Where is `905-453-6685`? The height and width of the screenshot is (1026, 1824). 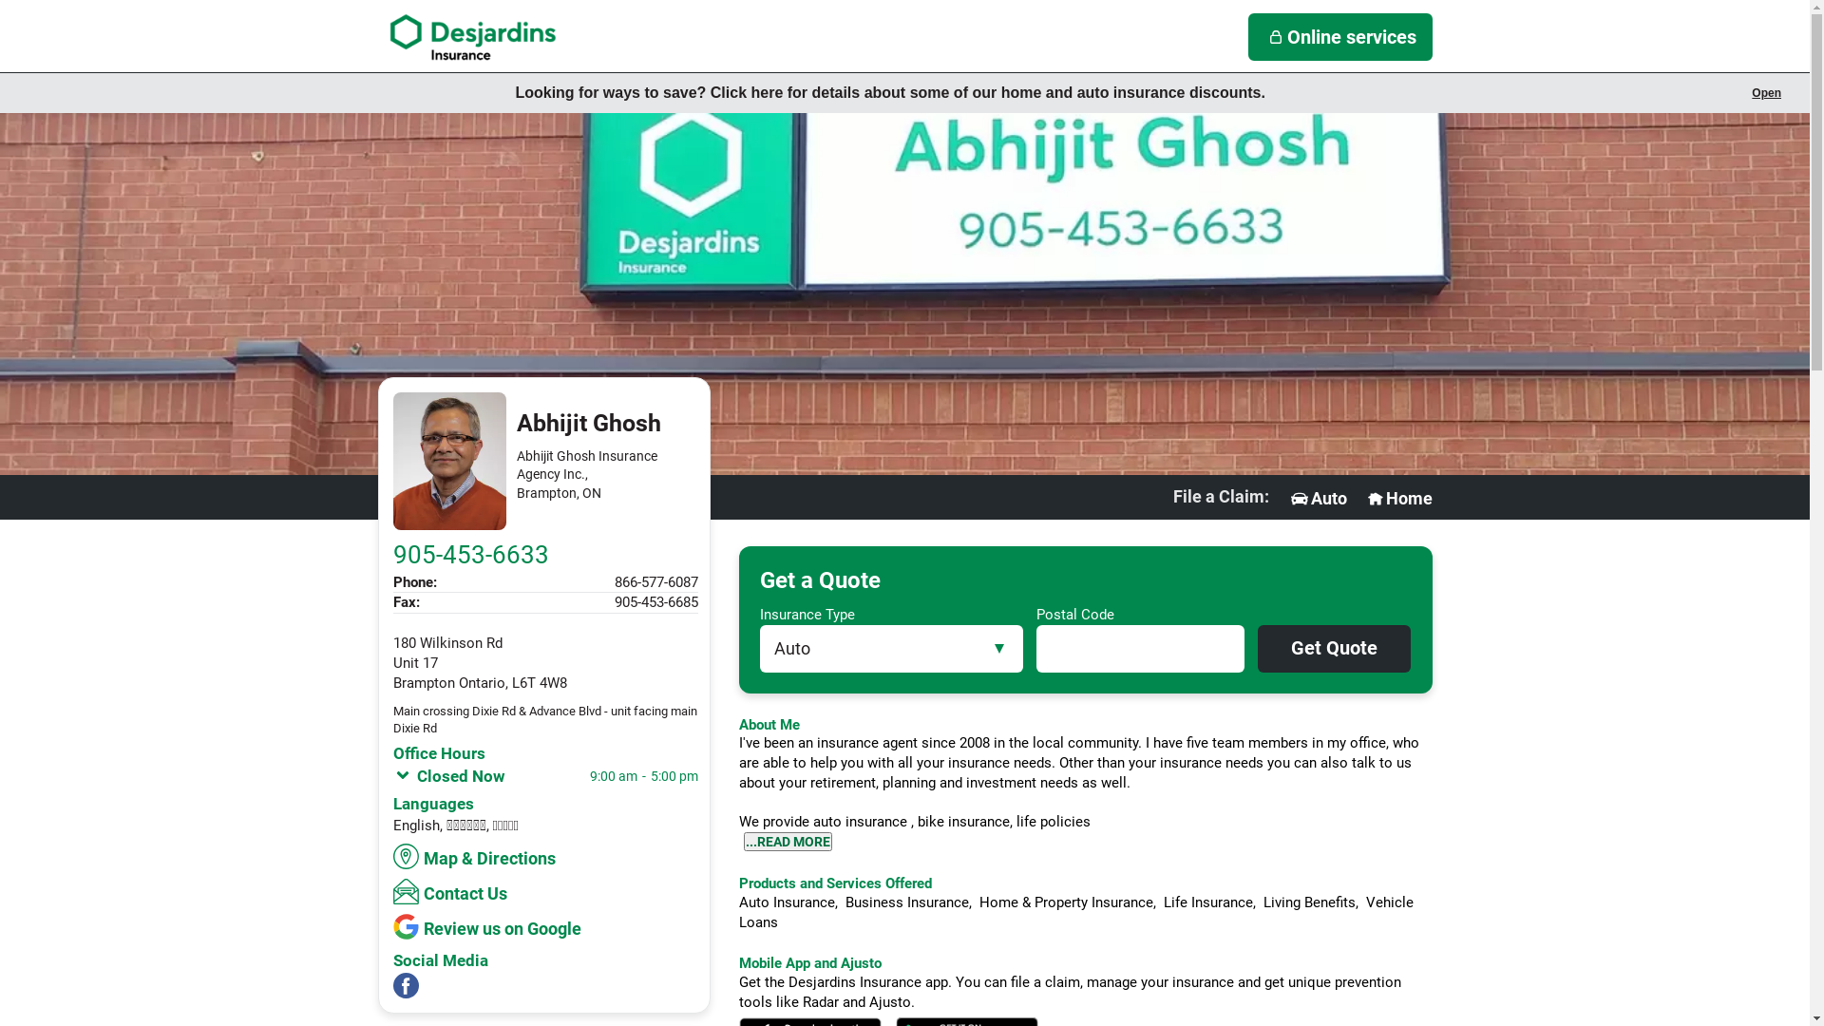
905-453-6685 is located at coordinates (655, 602).